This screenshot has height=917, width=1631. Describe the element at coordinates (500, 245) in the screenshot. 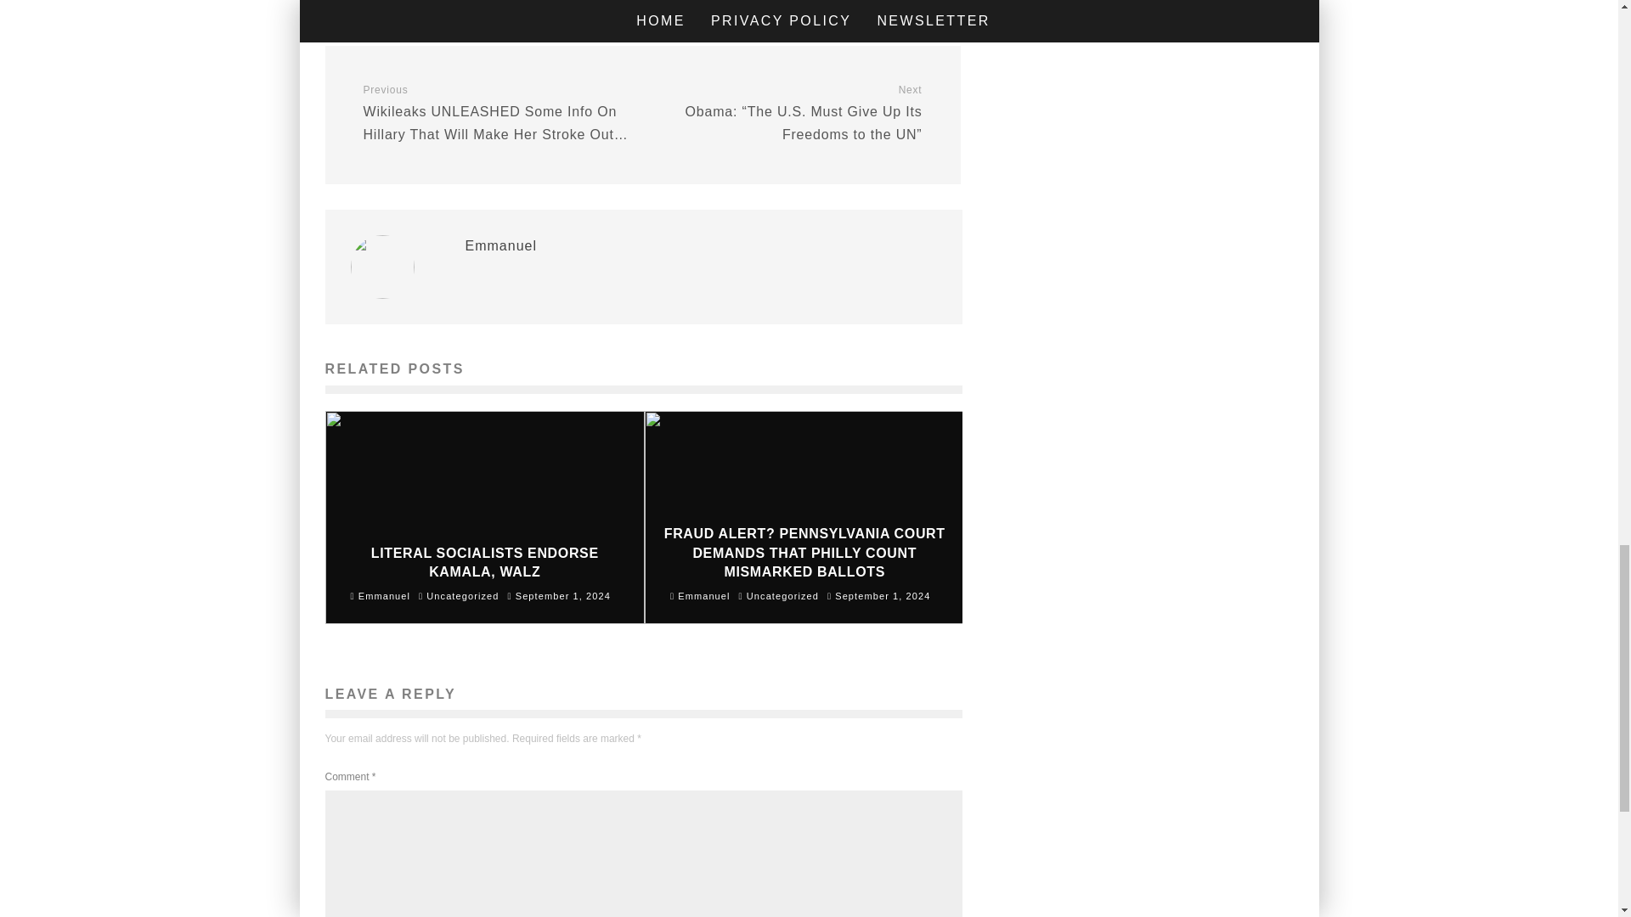

I see `Emmanuel` at that location.